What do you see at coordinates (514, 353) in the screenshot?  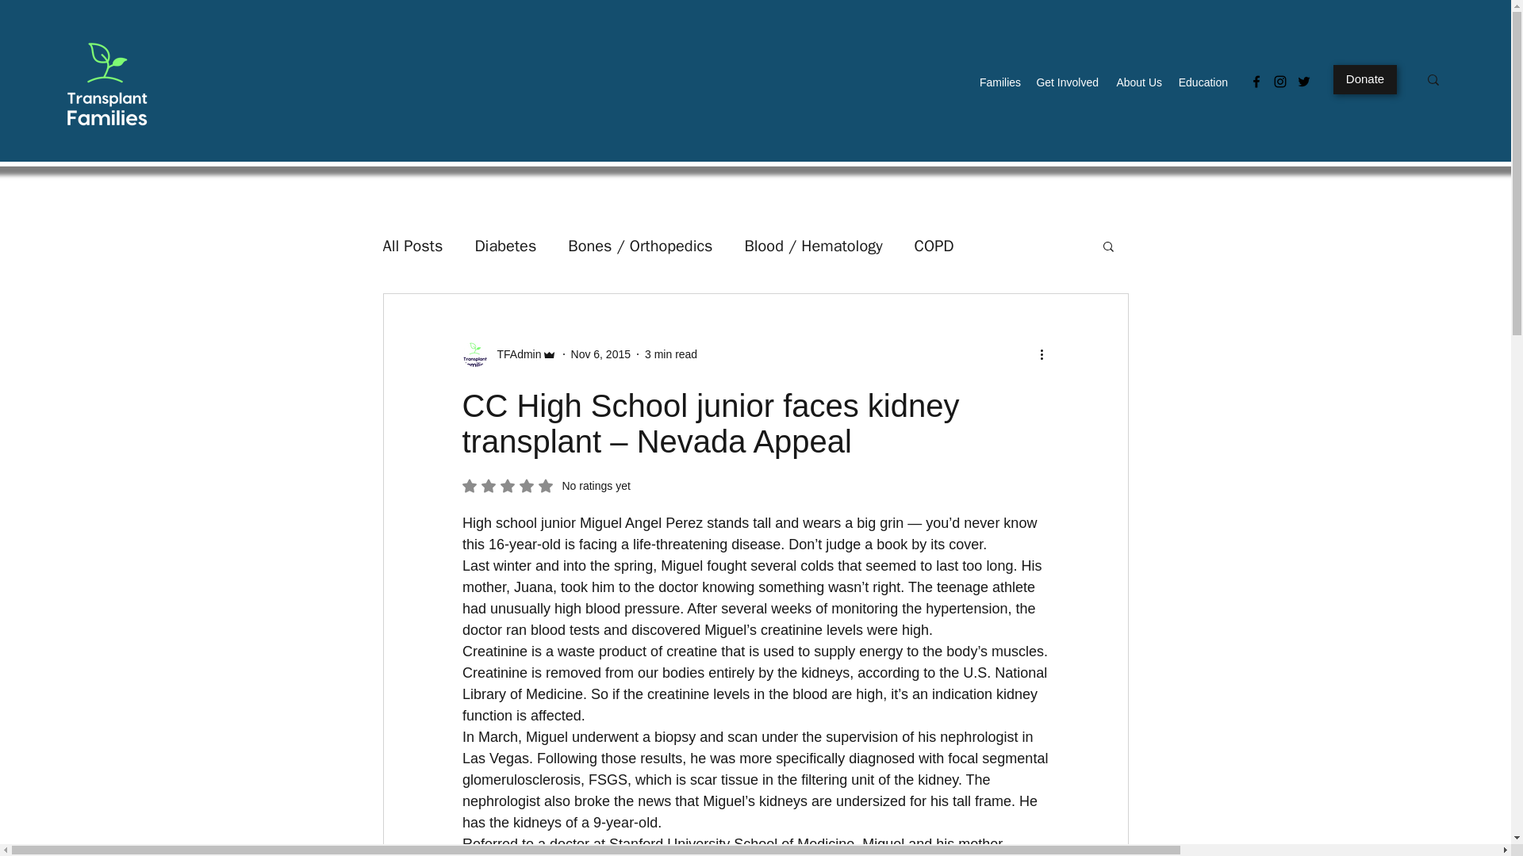 I see `TFAdmin` at bounding box center [514, 353].